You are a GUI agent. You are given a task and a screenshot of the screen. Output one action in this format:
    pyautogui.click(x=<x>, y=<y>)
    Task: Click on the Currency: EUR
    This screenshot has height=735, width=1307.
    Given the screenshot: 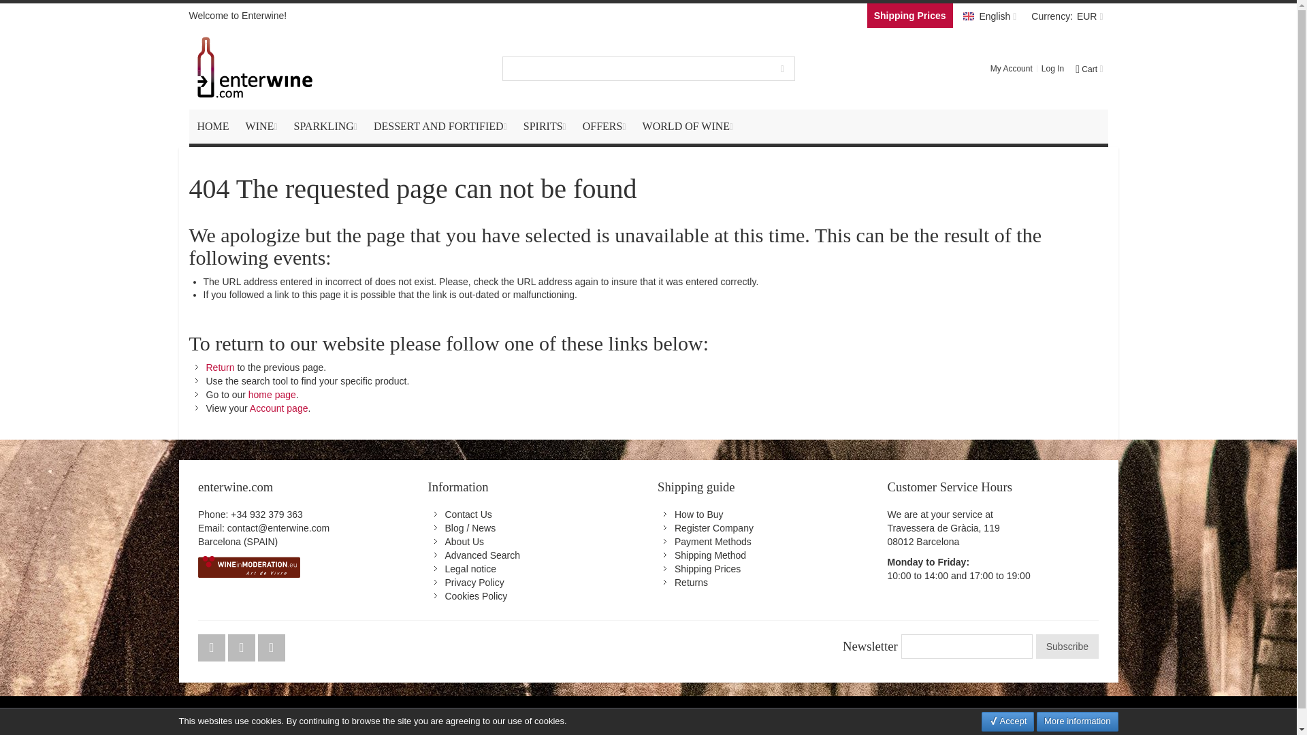 What is the action you would take?
    pyautogui.click(x=1066, y=16)
    